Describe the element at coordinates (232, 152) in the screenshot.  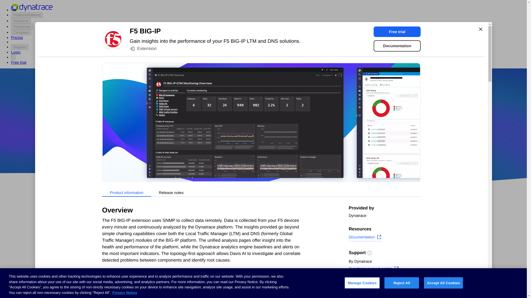
I see `AWS` at that location.